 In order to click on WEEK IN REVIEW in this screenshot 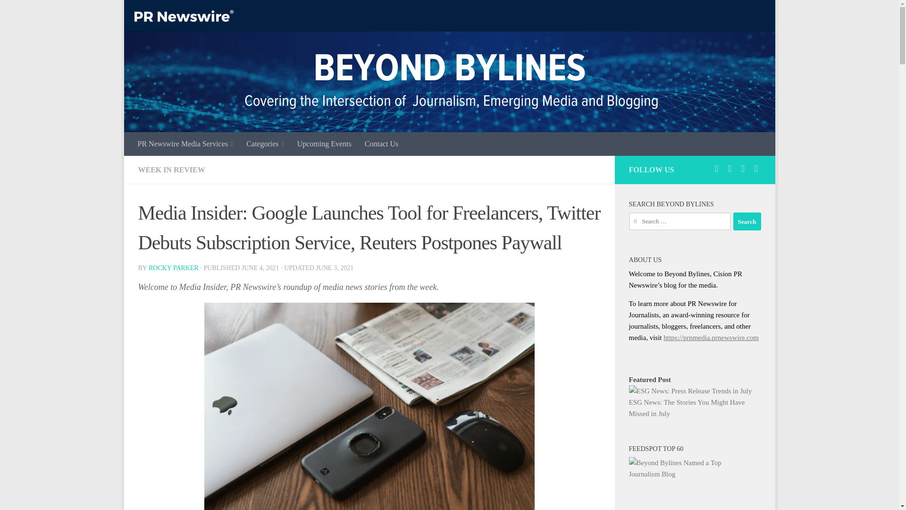, I will do `click(171, 170)`.